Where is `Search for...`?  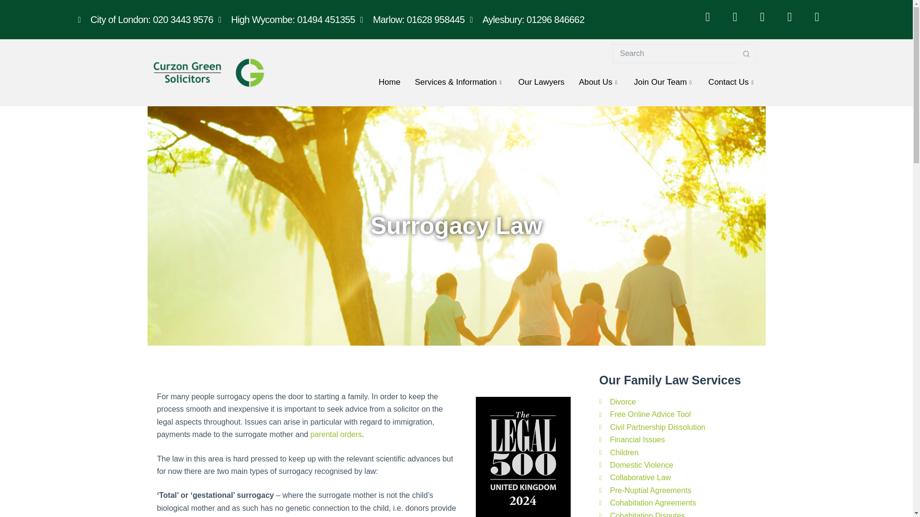 Search for... is located at coordinates (675, 53).